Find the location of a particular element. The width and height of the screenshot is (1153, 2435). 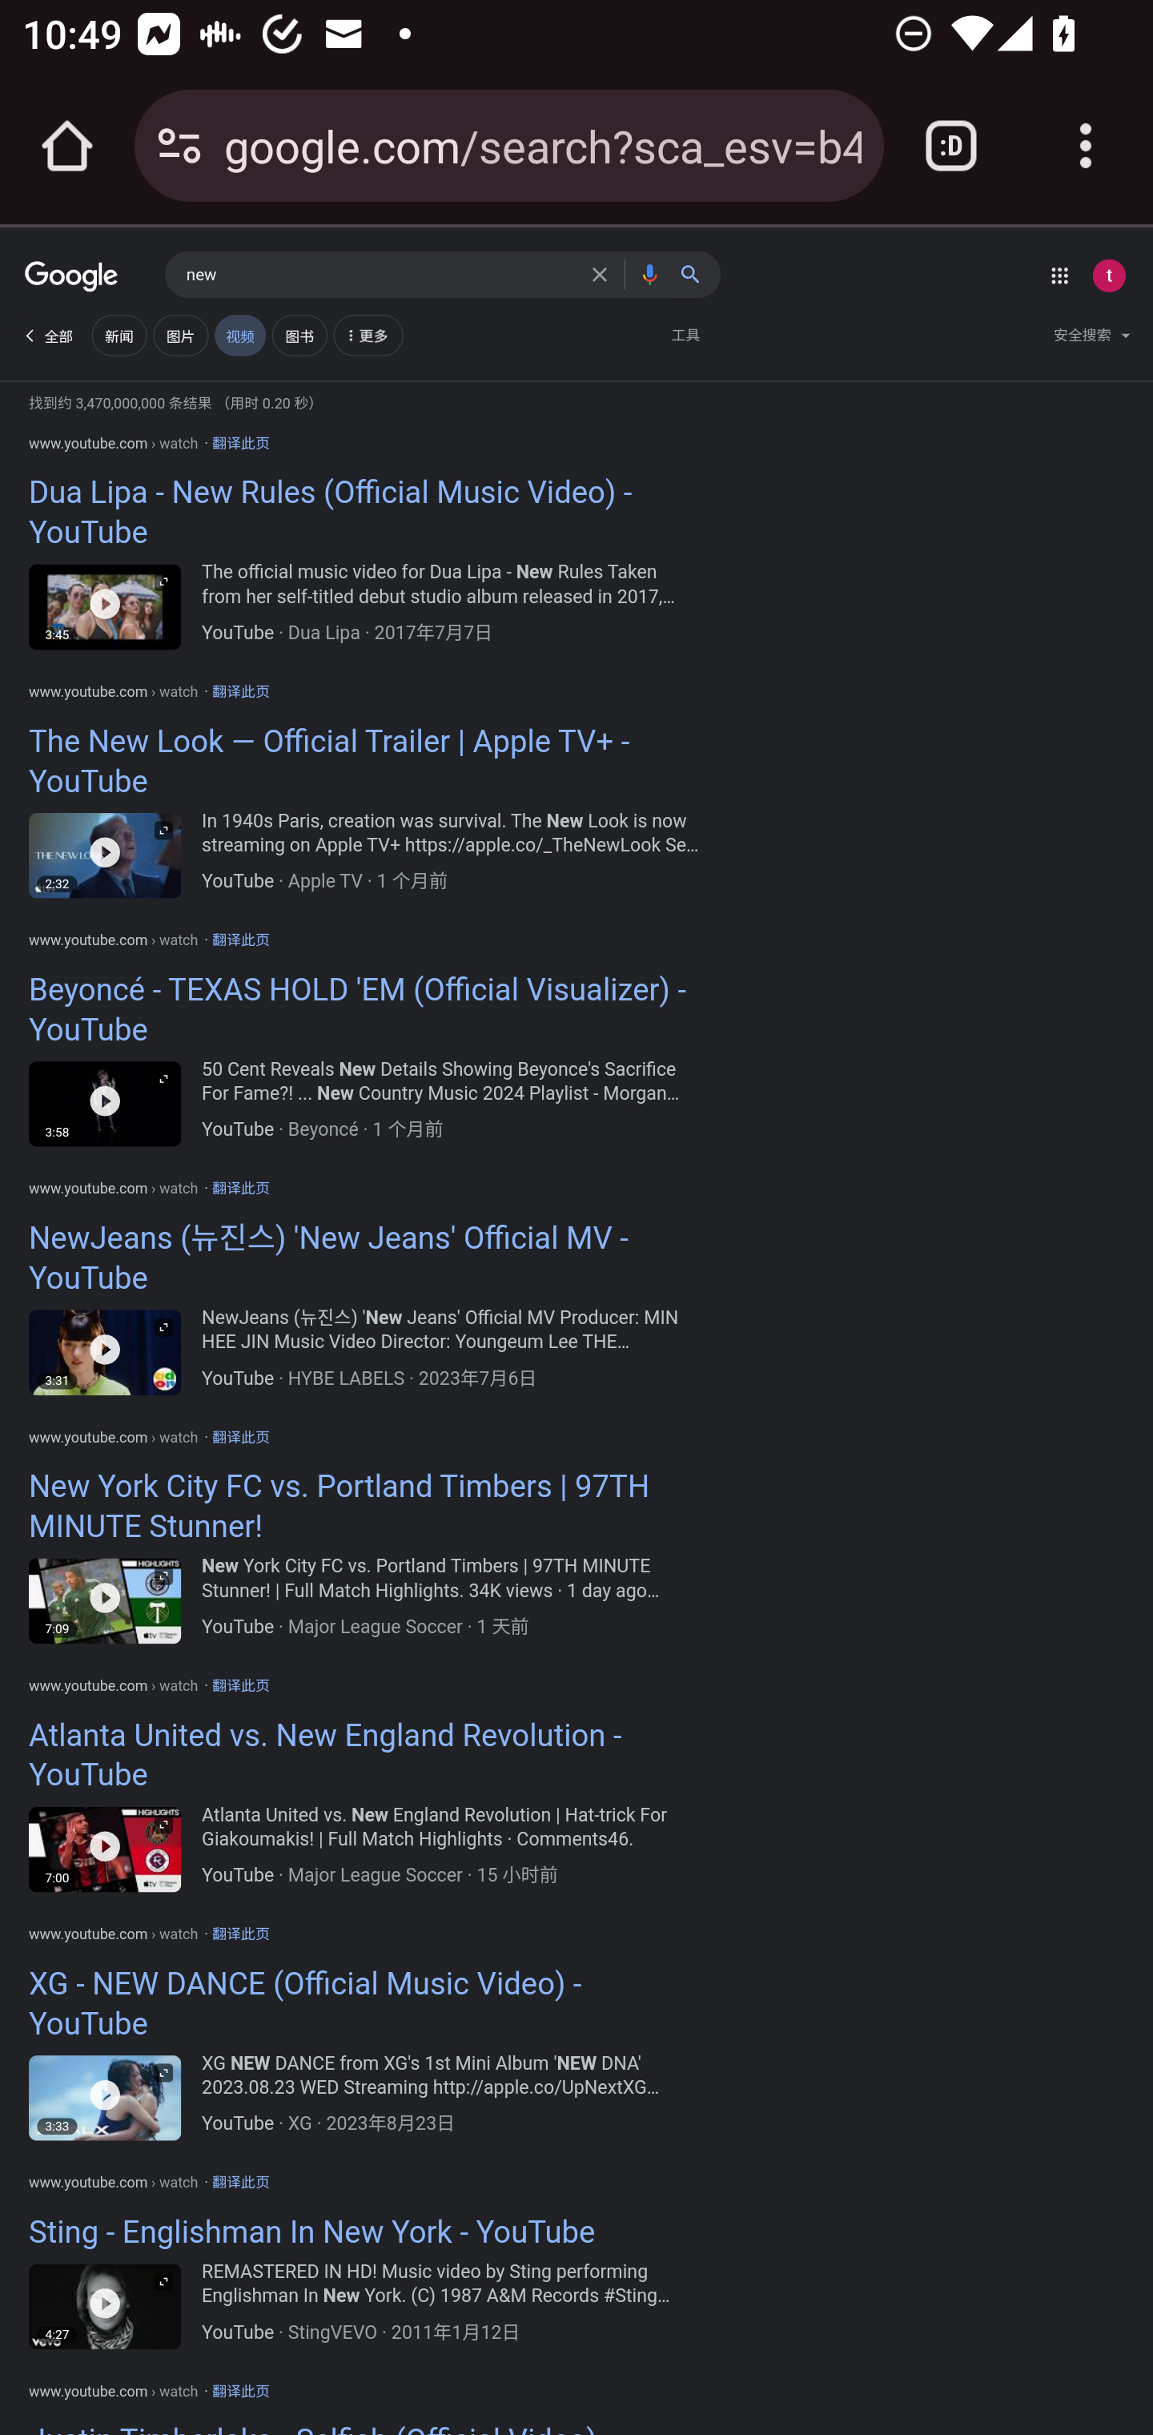

翻译此页 is located at coordinates (240, 940).